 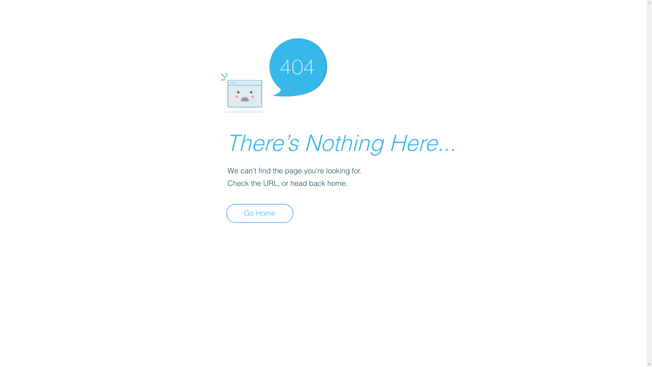 What do you see at coordinates (274, 74) in the screenshot?
I see `404-icon_2.png` at bounding box center [274, 74].